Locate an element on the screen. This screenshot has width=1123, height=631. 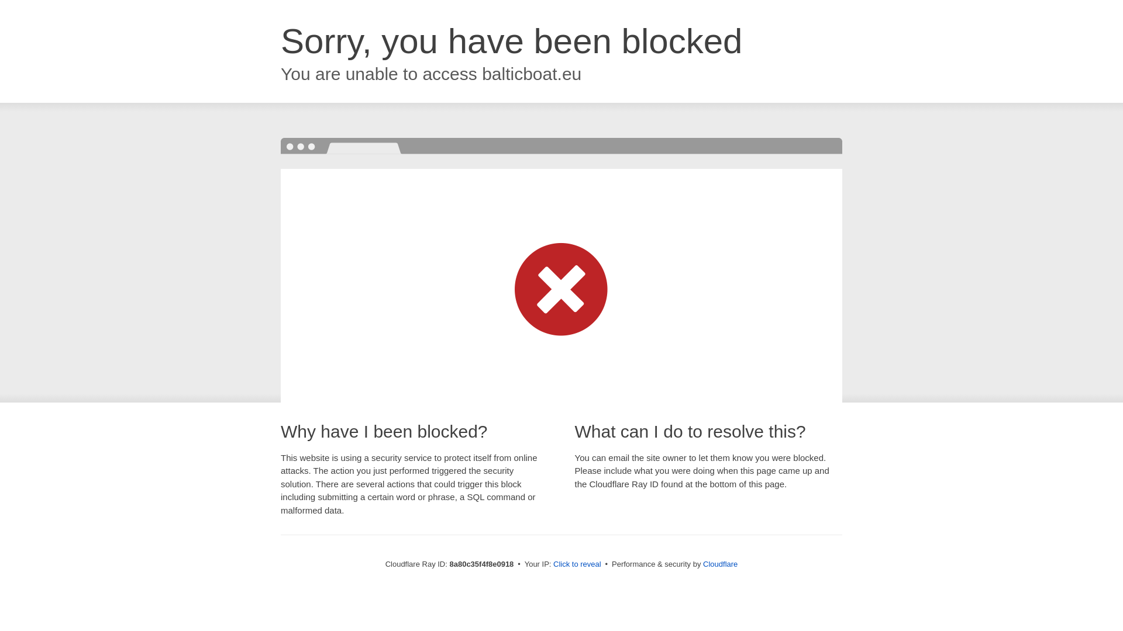
Click to reveal is located at coordinates (577, 564).